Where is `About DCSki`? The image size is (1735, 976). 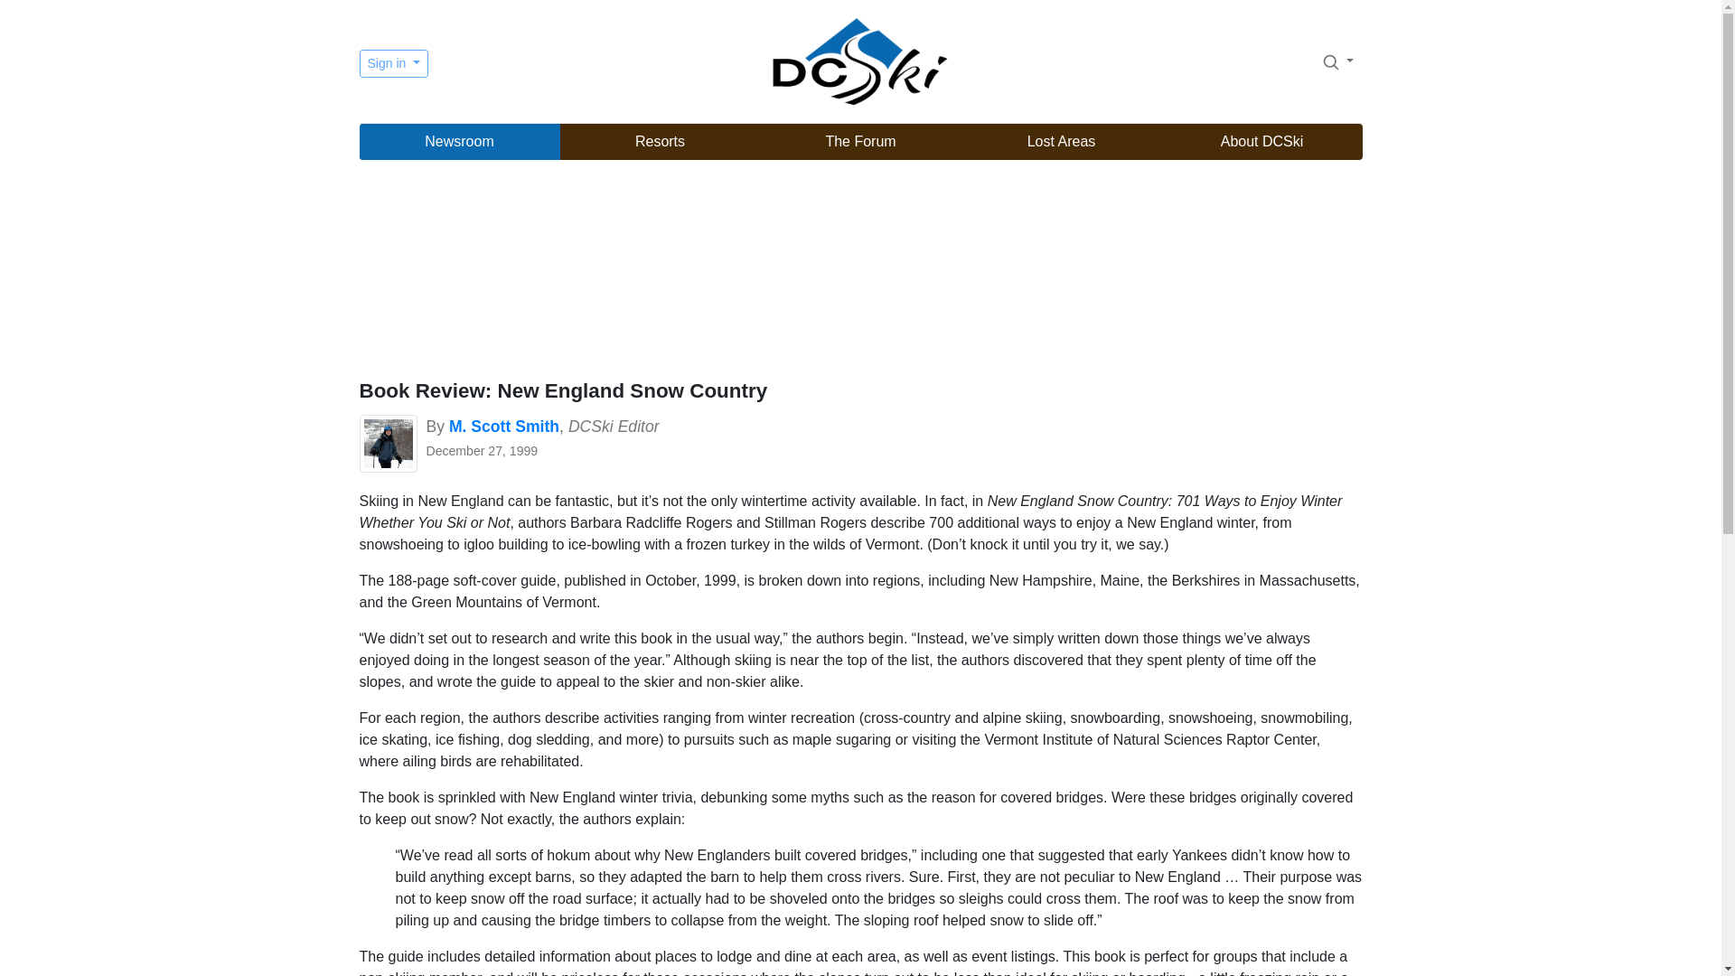 About DCSki is located at coordinates (1261, 142).